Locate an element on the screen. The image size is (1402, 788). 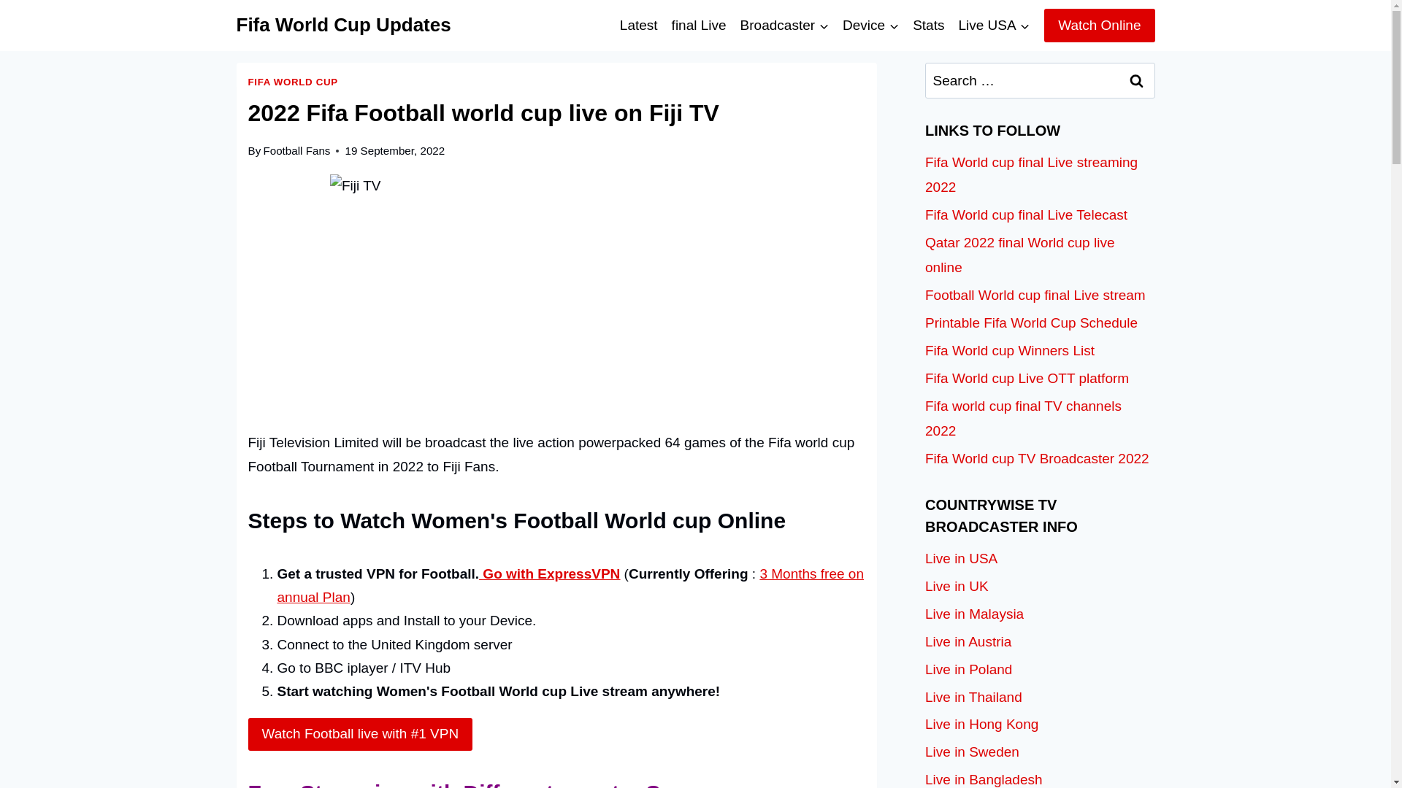
Live USA is located at coordinates (995, 25).